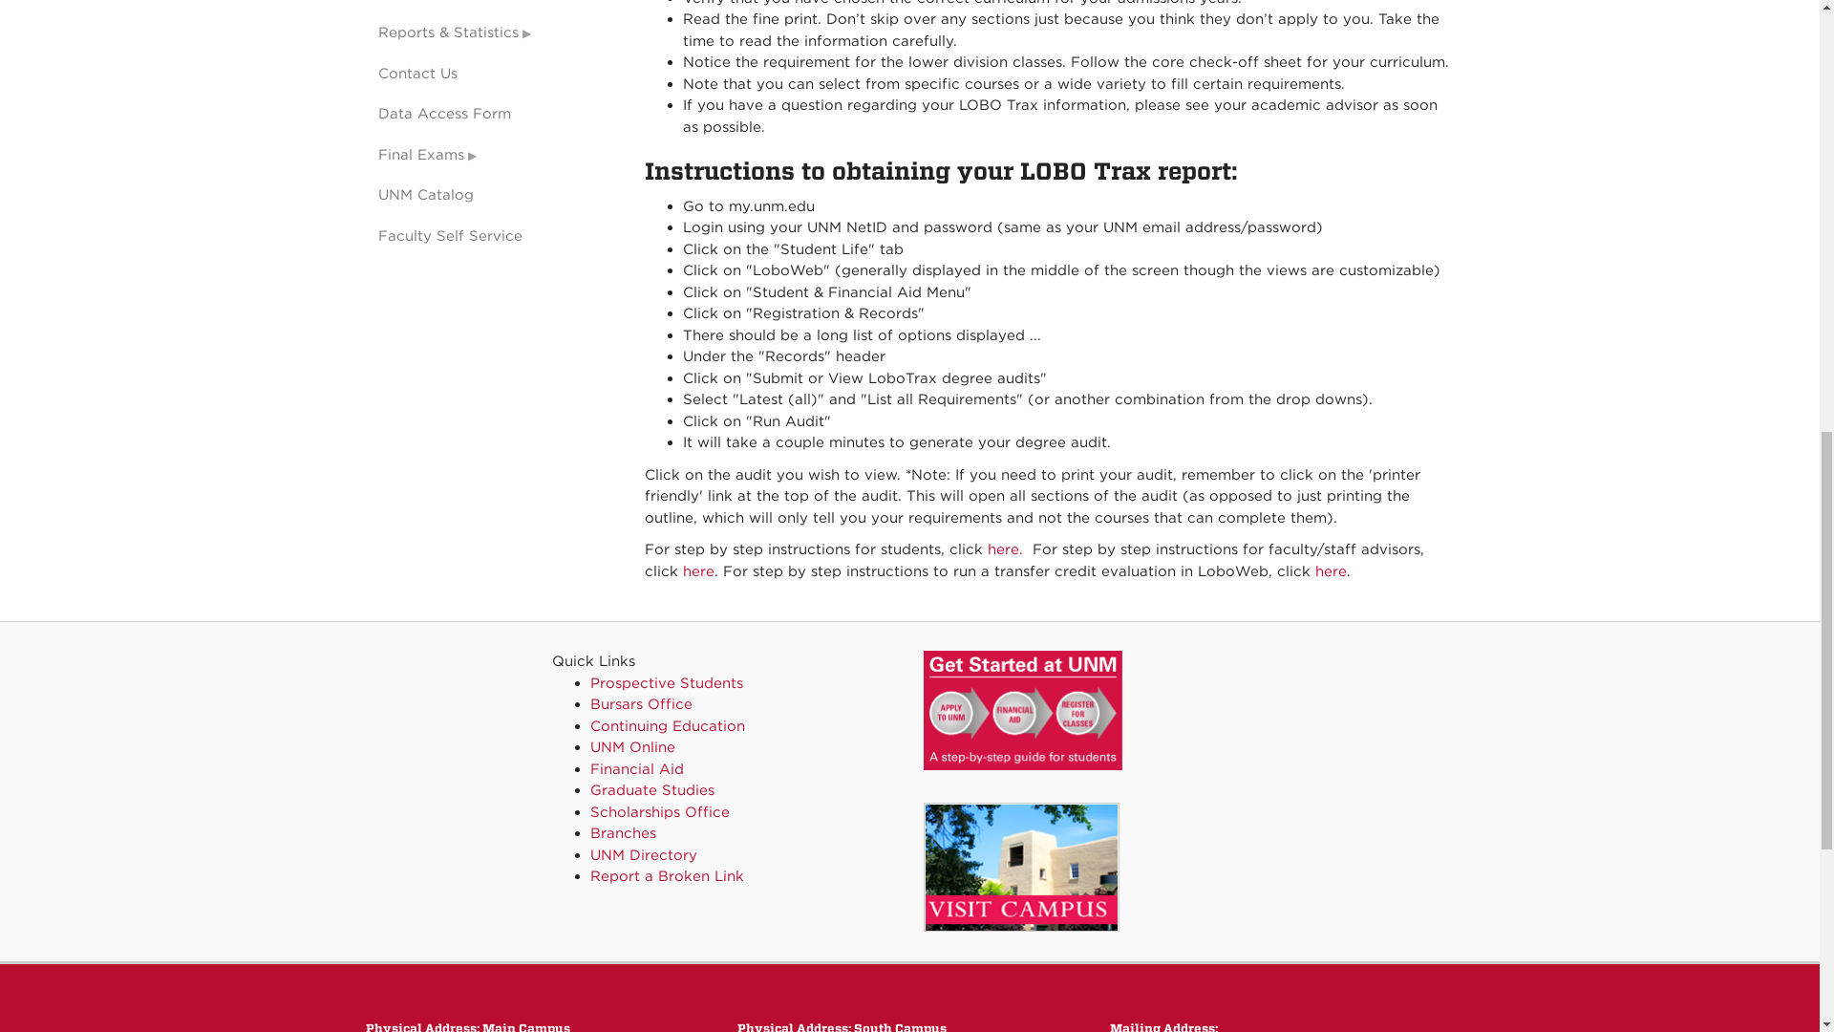 Image resolution: width=1834 pixels, height=1032 pixels. Describe the element at coordinates (1005, 548) in the screenshot. I see `here.` at that location.